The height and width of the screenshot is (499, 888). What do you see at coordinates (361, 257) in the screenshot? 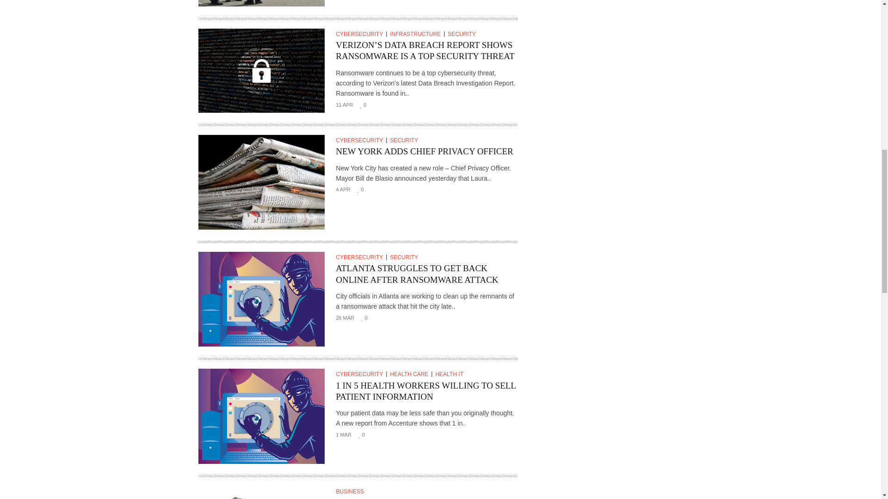
I see `View all posts in CyberSecurity` at bounding box center [361, 257].